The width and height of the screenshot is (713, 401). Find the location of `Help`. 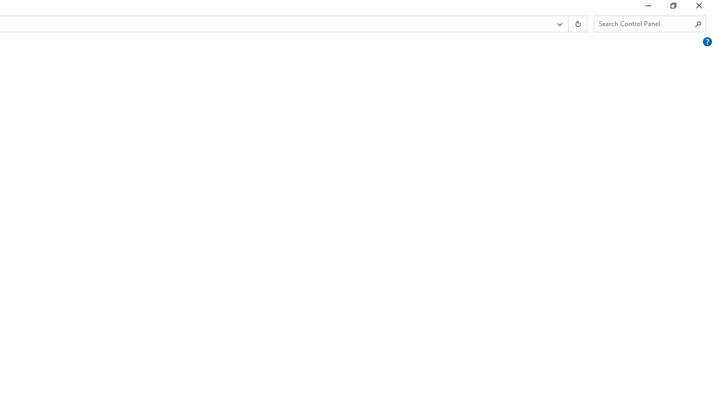

Help is located at coordinates (707, 42).